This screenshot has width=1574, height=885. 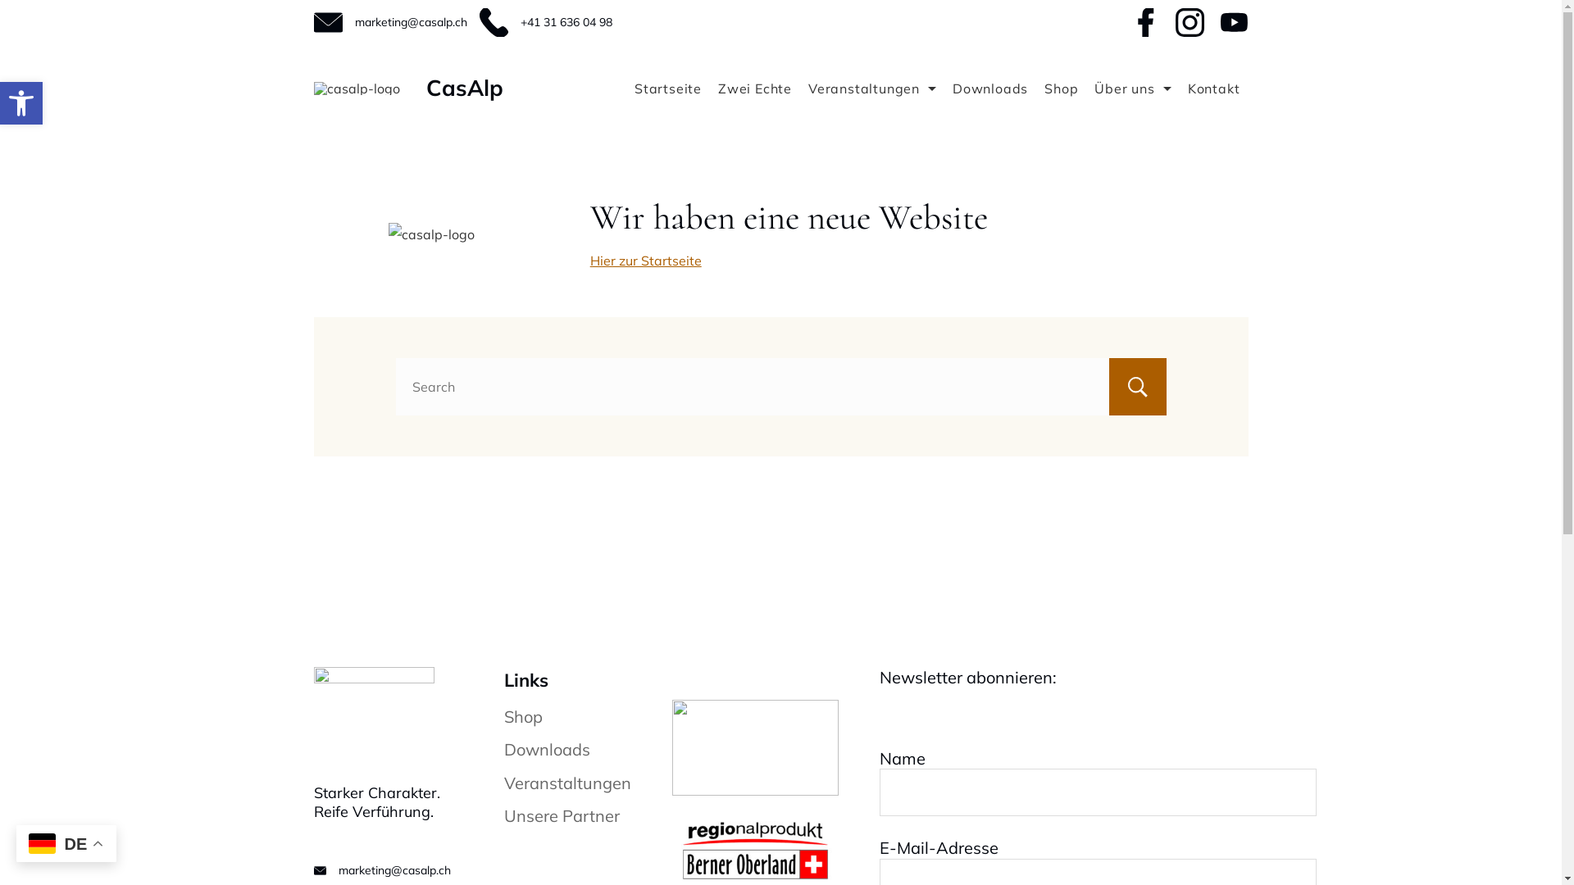 What do you see at coordinates (567, 783) in the screenshot?
I see `Veranstaltungen` at bounding box center [567, 783].